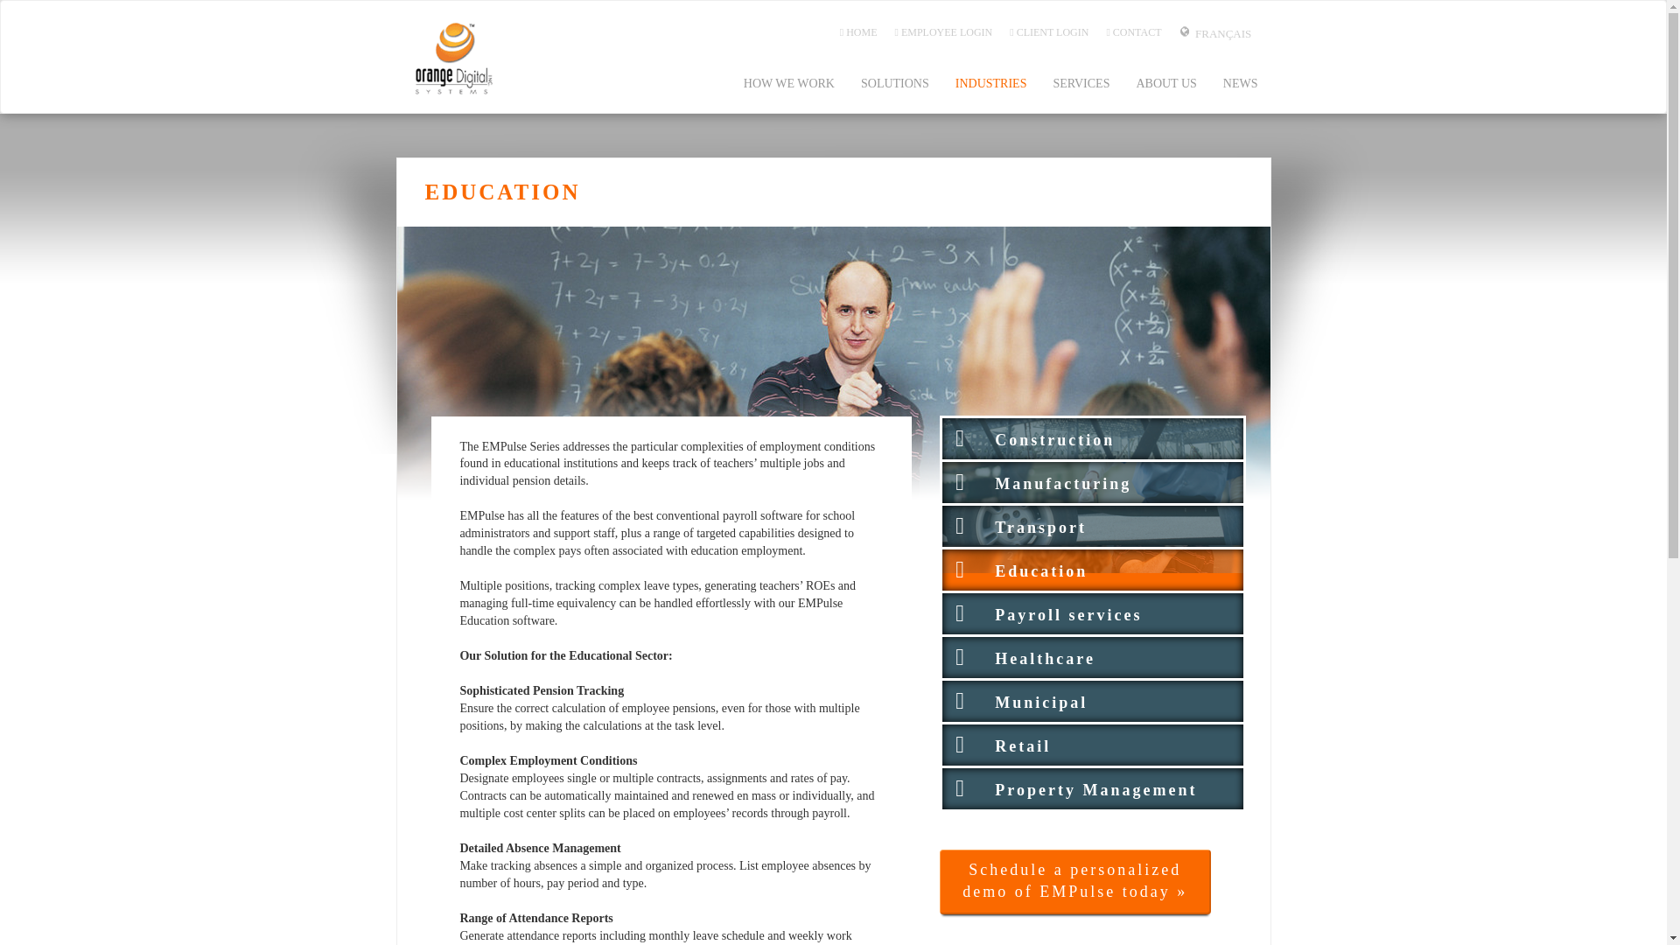 This screenshot has width=1680, height=945. What do you see at coordinates (895, 84) in the screenshot?
I see `SOLUTIONS` at bounding box center [895, 84].